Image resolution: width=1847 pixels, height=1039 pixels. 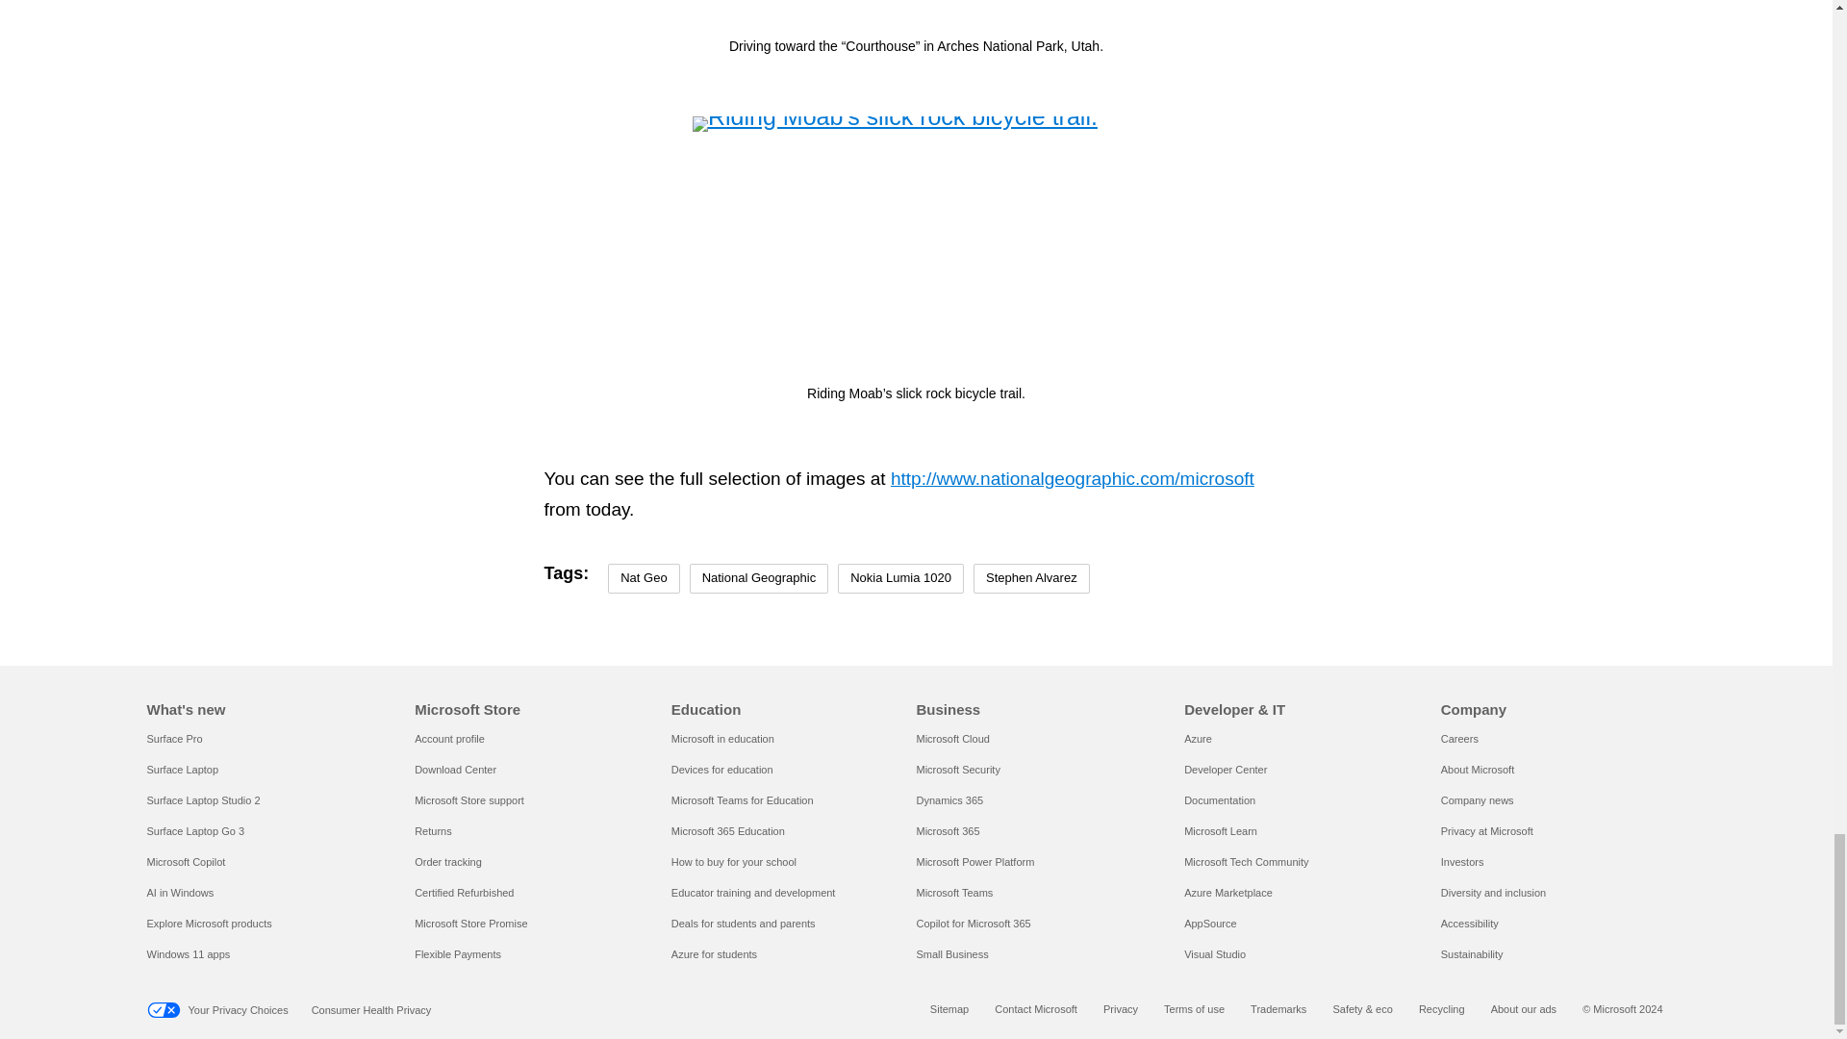 I want to click on Nokia Lumia 1020 Tag, so click(x=900, y=578).